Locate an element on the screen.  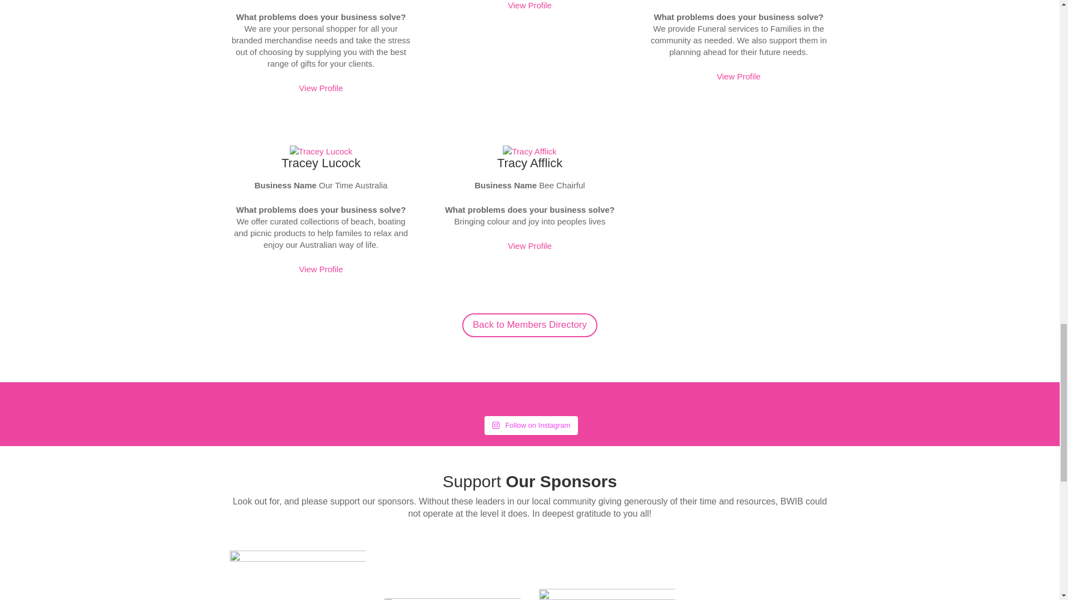
southerncross-v2 is located at coordinates (607, 594).